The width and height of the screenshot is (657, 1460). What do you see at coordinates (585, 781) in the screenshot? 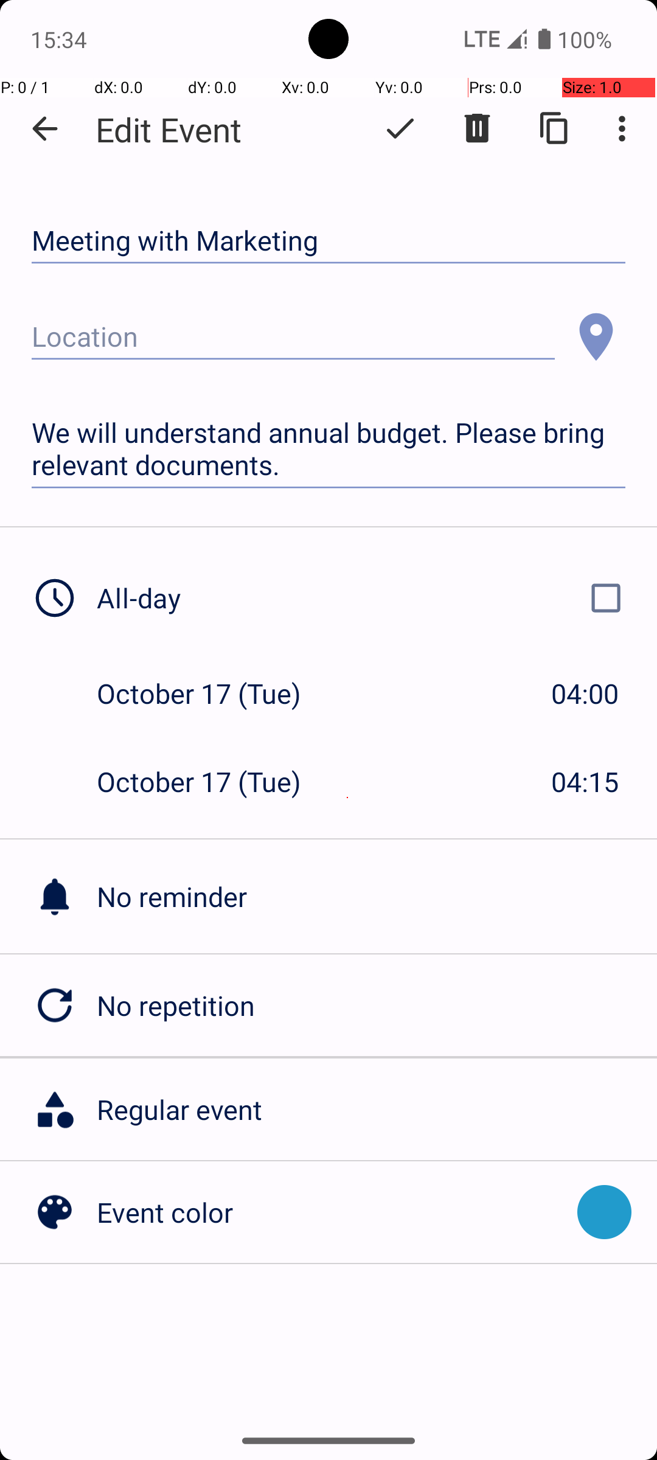
I see `04:15` at bounding box center [585, 781].